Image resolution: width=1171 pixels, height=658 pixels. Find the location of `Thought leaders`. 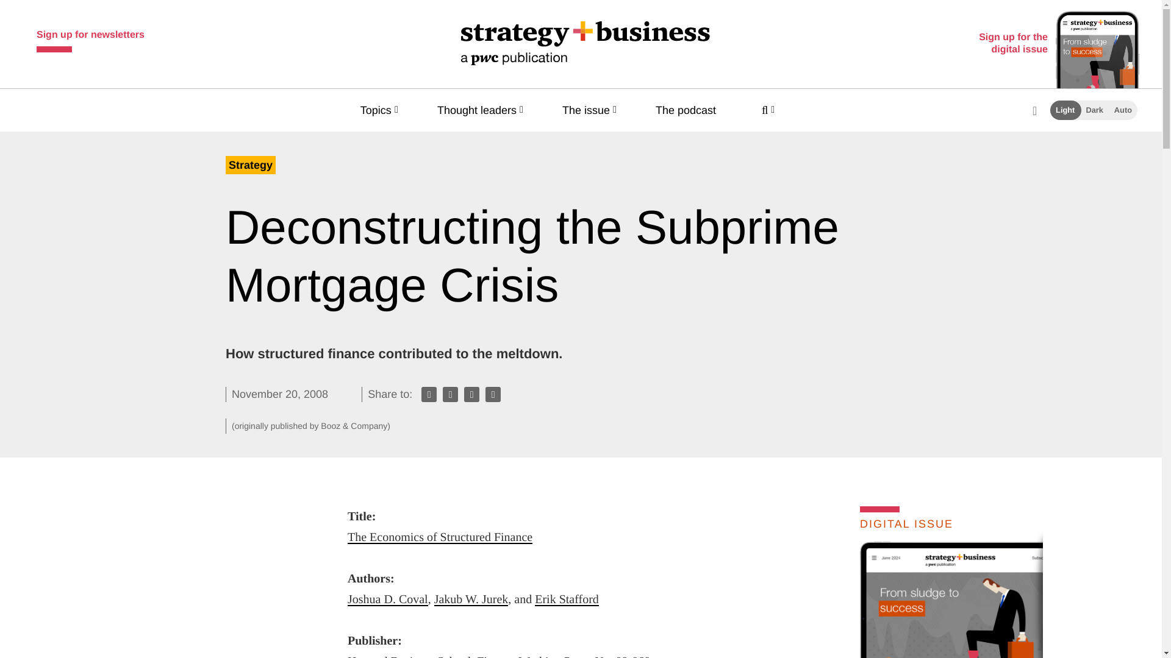

Thought leaders is located at coordinates (483, 110).